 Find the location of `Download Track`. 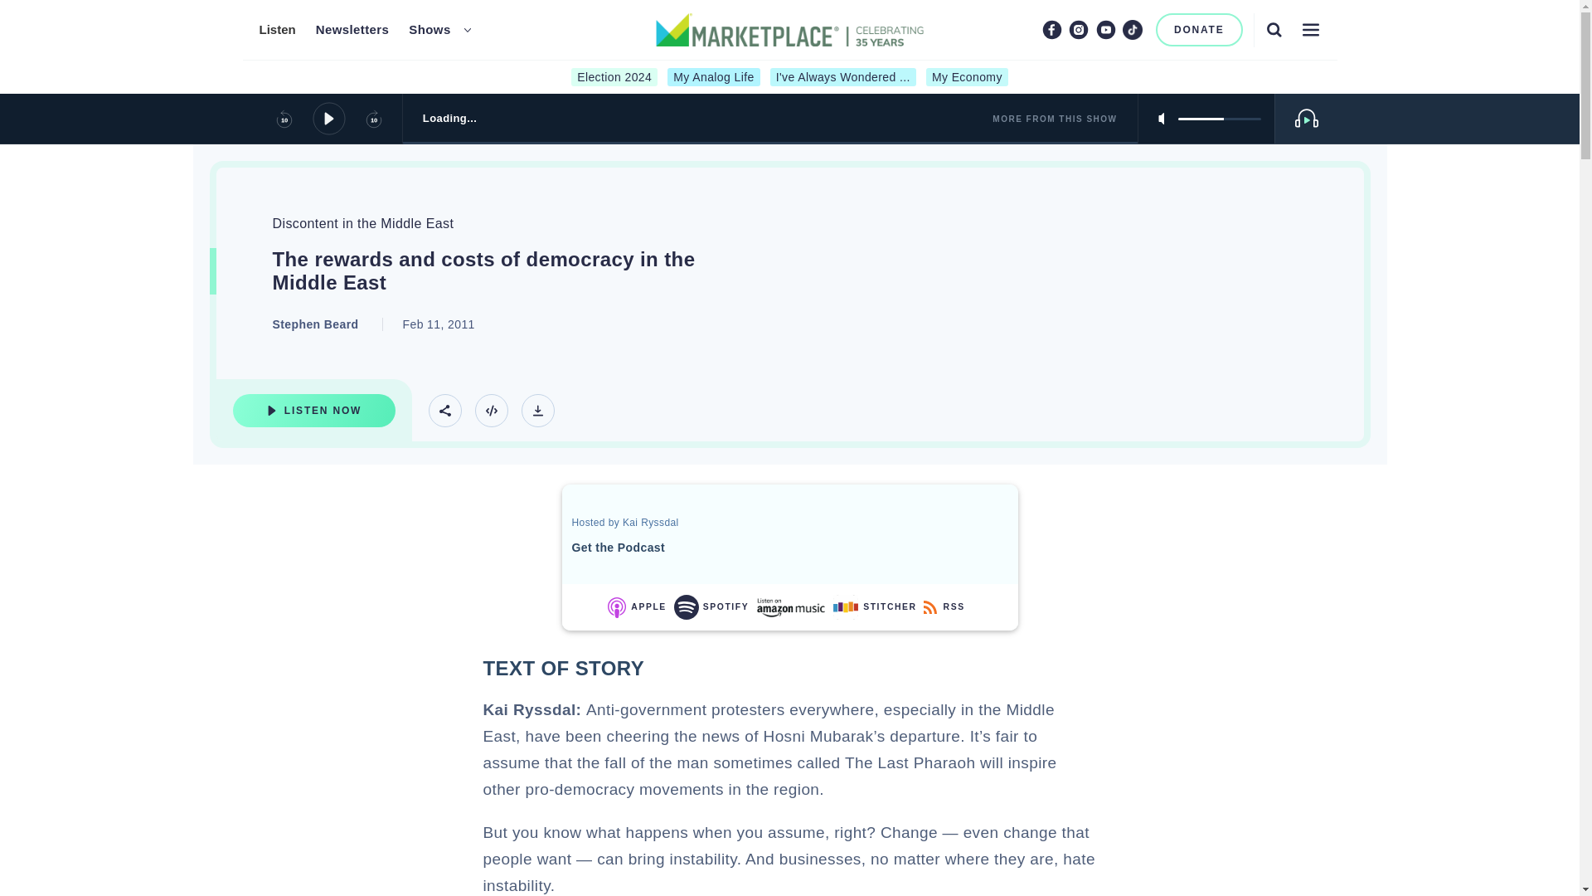

Download Track is located at coordinates (537, 410).